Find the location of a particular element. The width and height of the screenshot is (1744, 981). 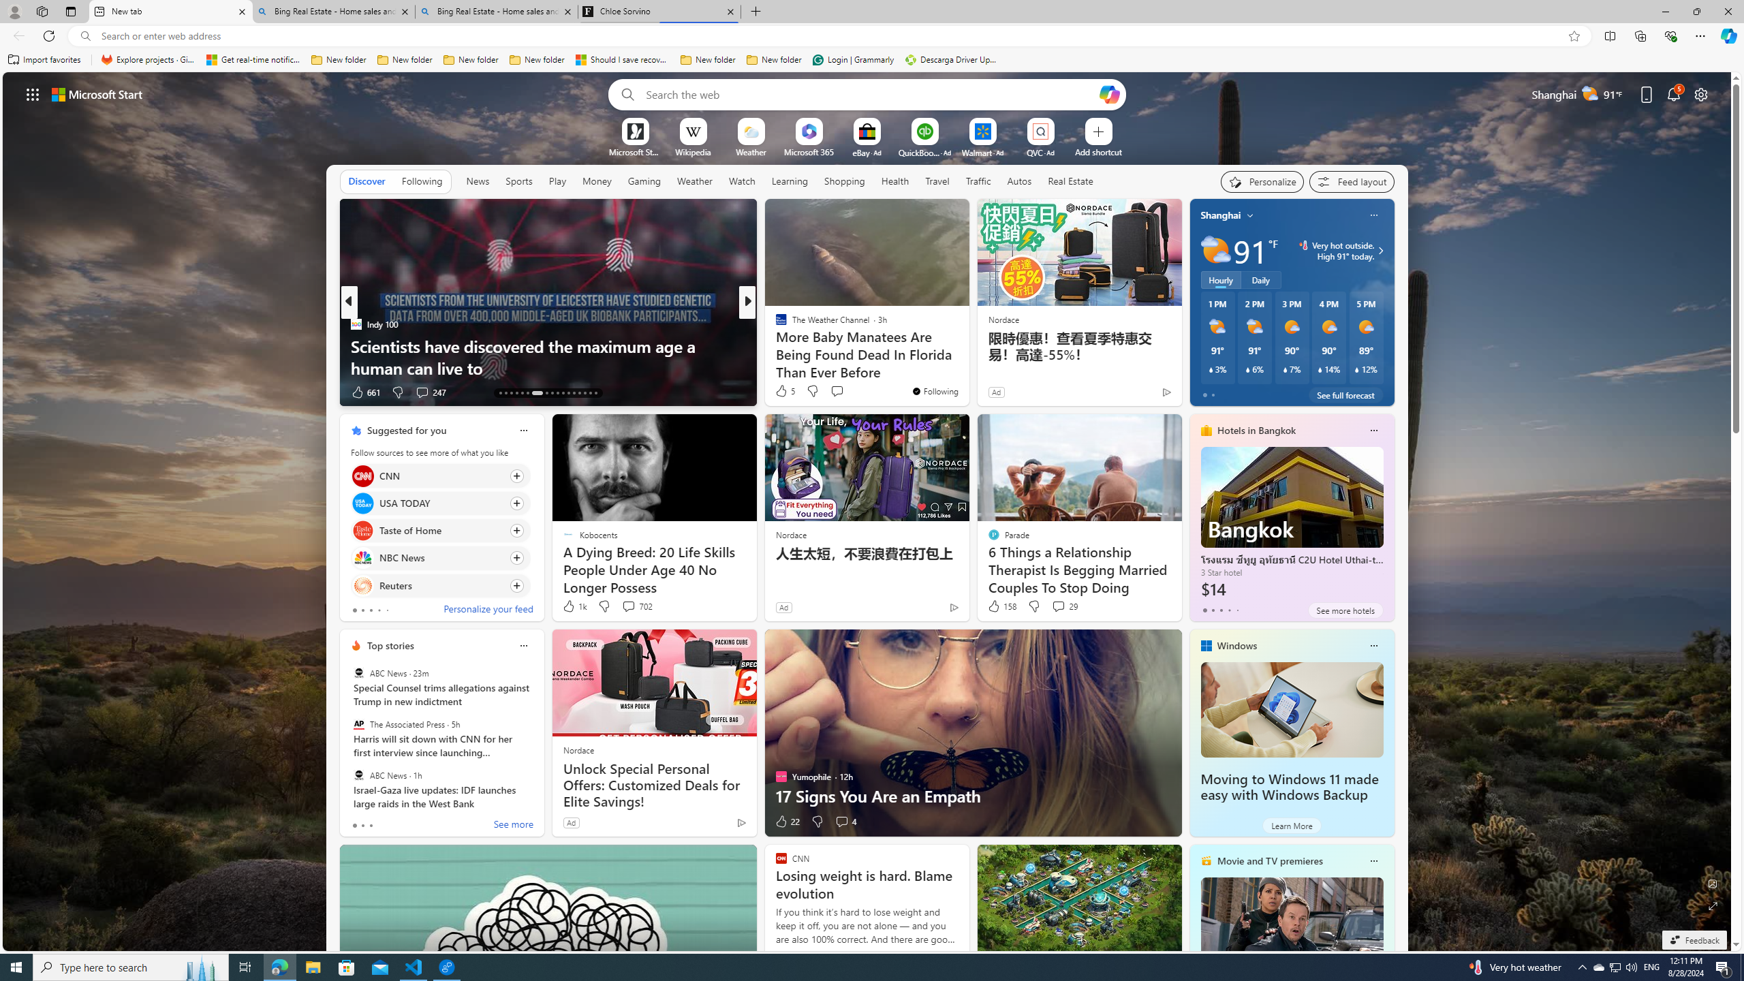

AutomationID: tab-18 is located at coordinates (527, 393).